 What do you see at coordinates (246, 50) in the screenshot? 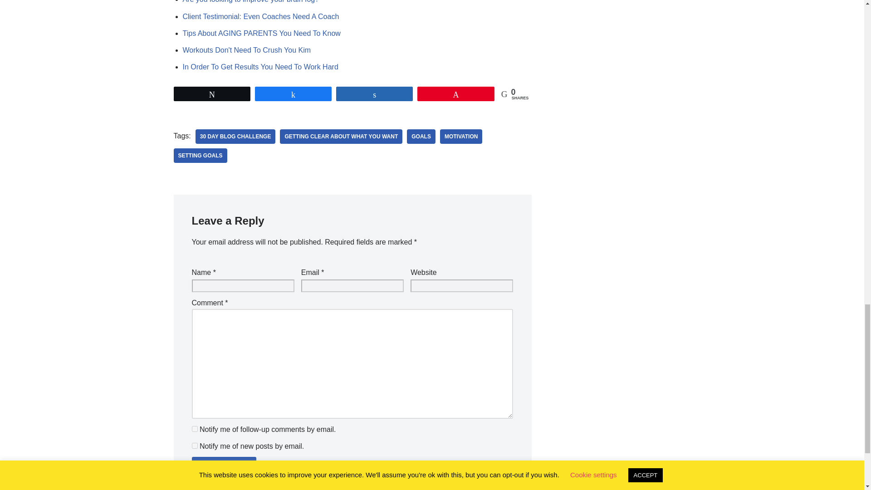
I see `Workouts Don't Need To Crush You Kim` at bounding box center [246, 50].